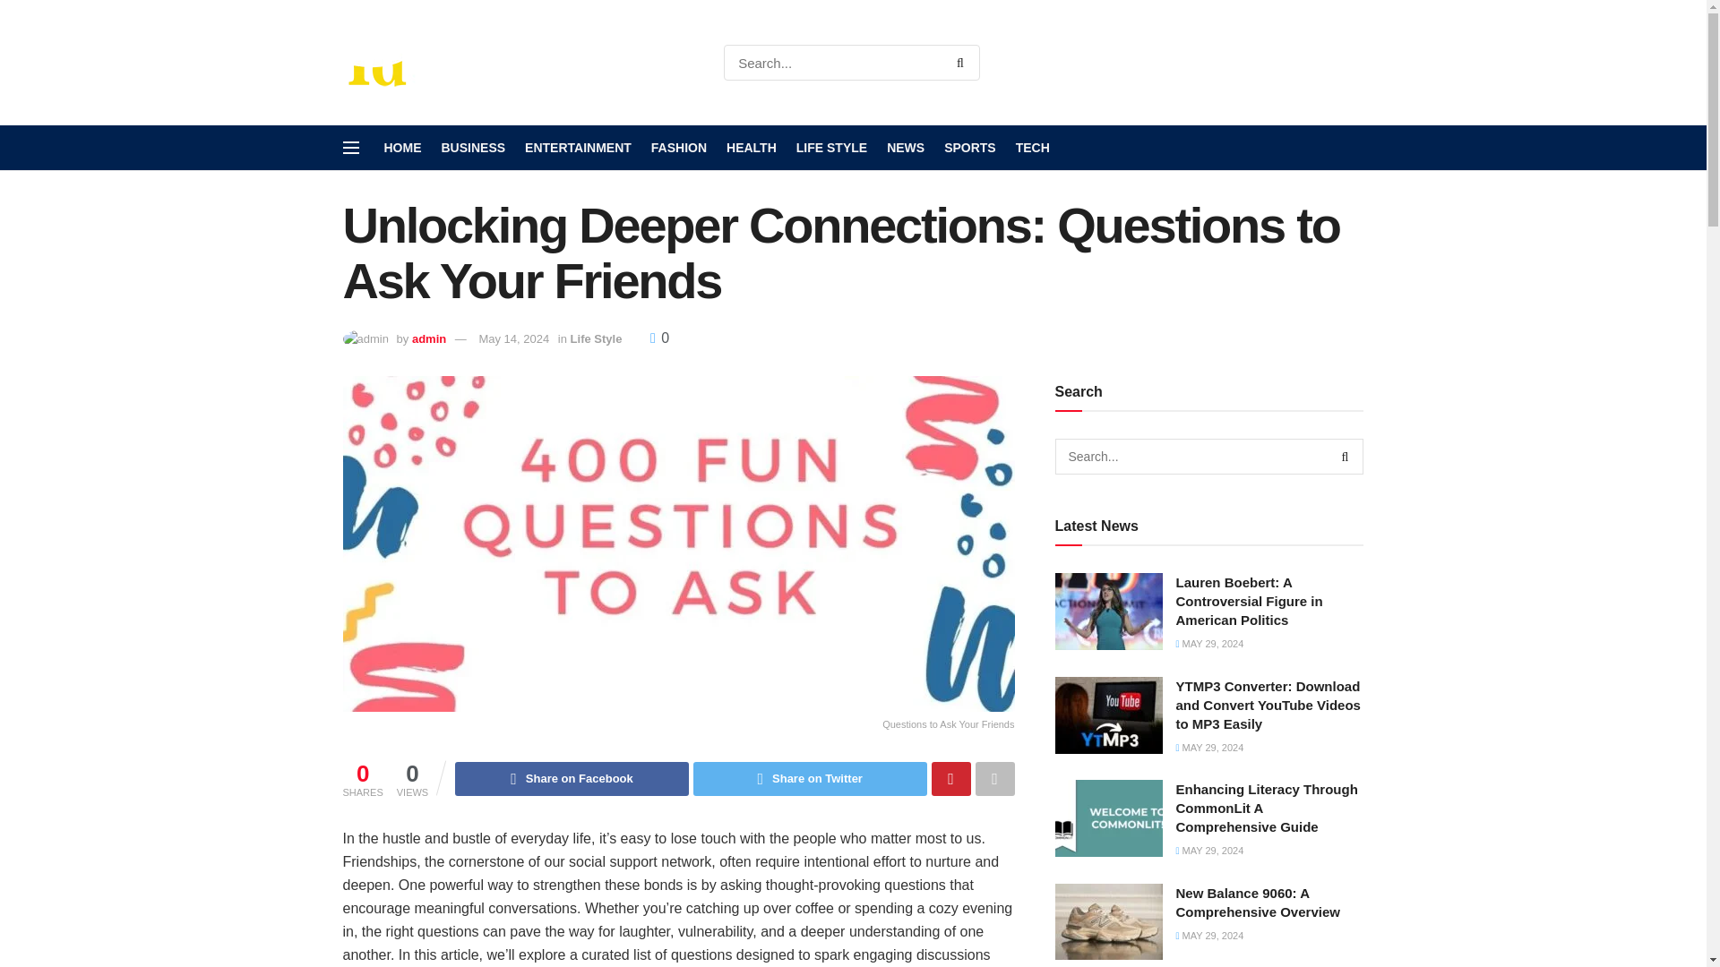  Describe the element at coordinates (679, 148) in the screenshot. I see `FASHION` at that location.